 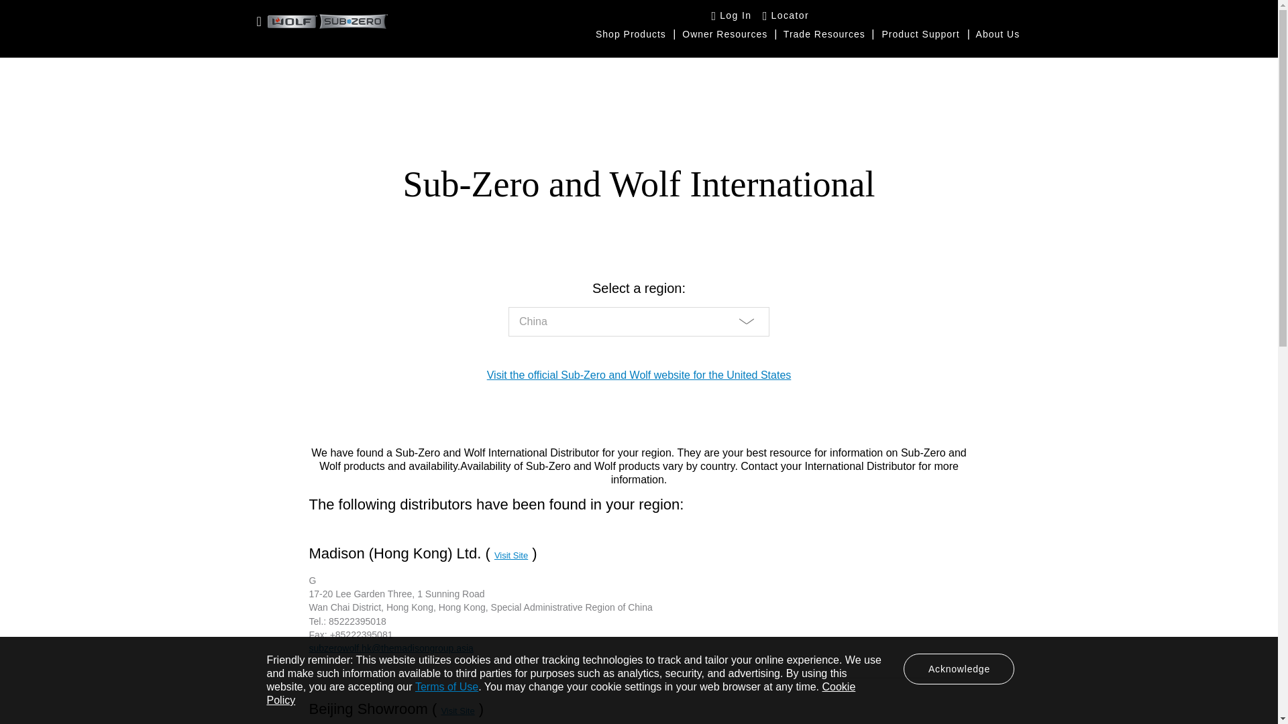 I want to click on Log In, so click(x=732, y=15).